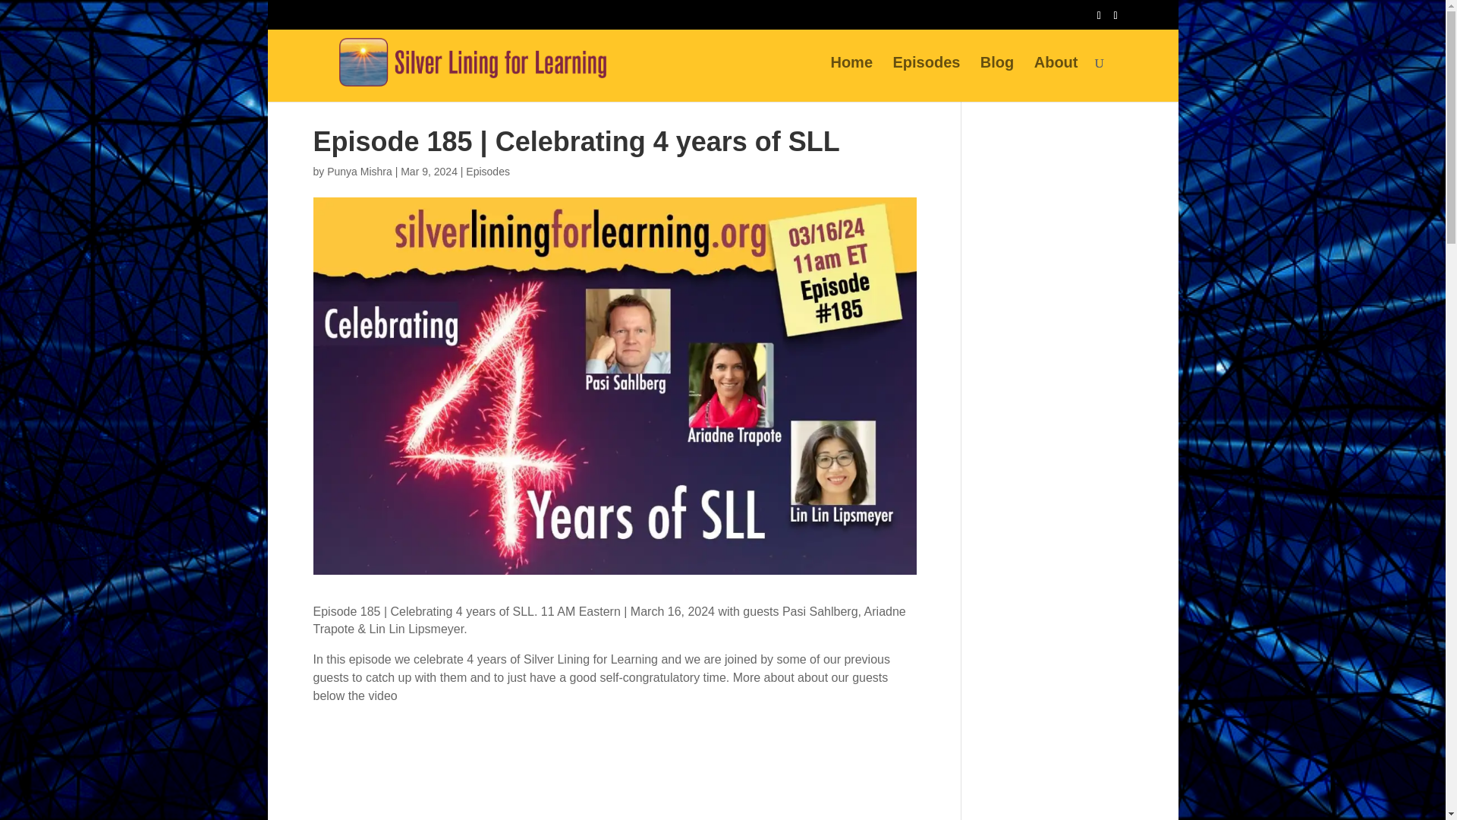 This screenshot has height=820, width=1457. I want to click on Punya Mishra, so click(359, 172).